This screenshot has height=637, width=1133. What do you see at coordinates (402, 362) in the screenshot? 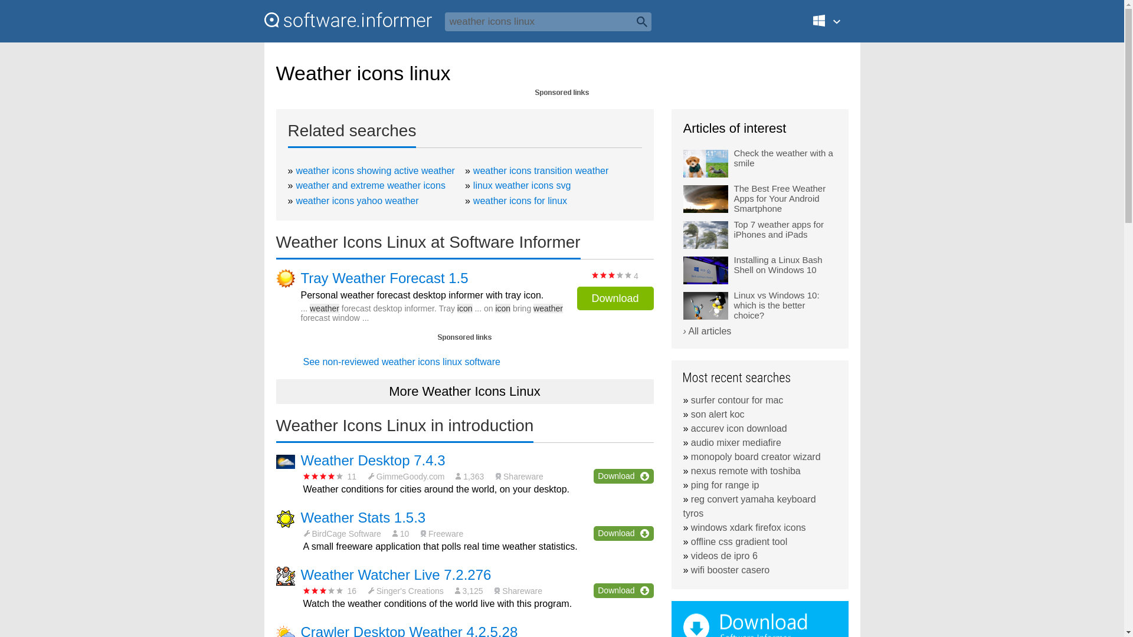
I see `See non-reviewed weather icons linux software` at bounding box center [402, 362].